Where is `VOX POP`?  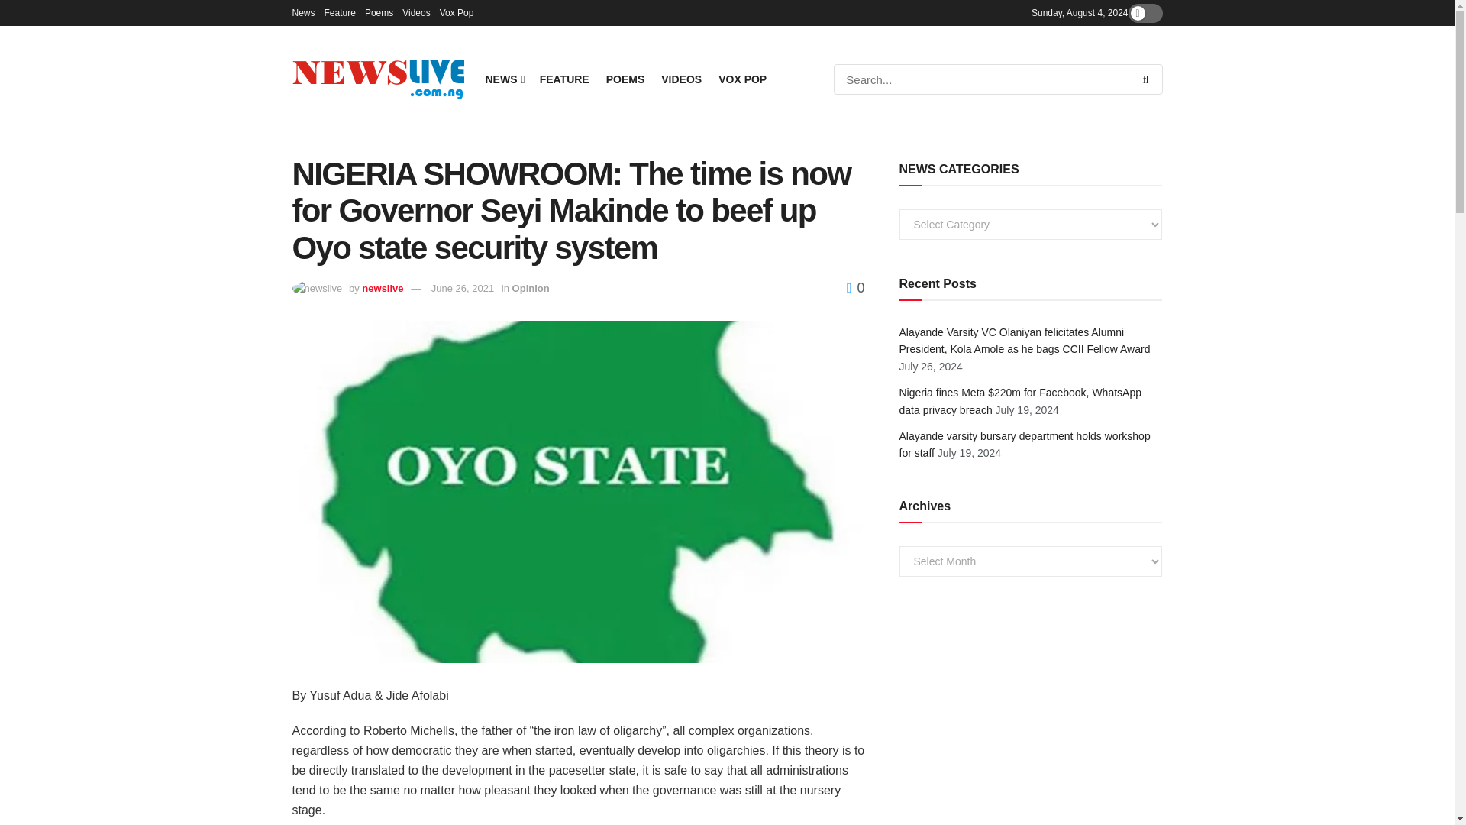 VOX POP is located at coordinates (742, 79).